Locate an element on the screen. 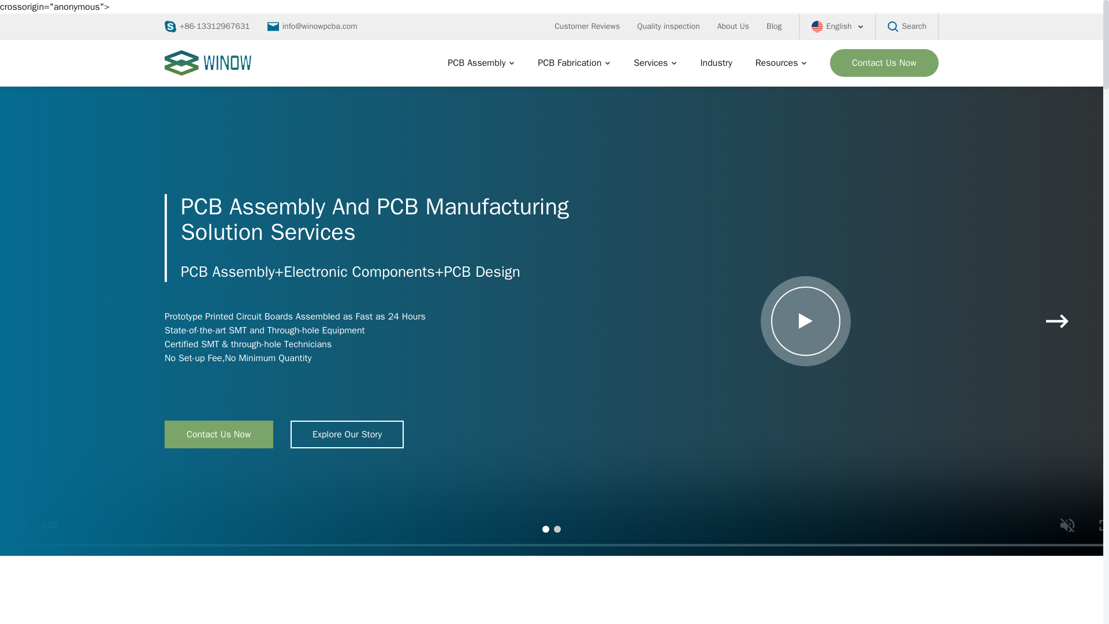  Blog is located at coordinates (774, 24).